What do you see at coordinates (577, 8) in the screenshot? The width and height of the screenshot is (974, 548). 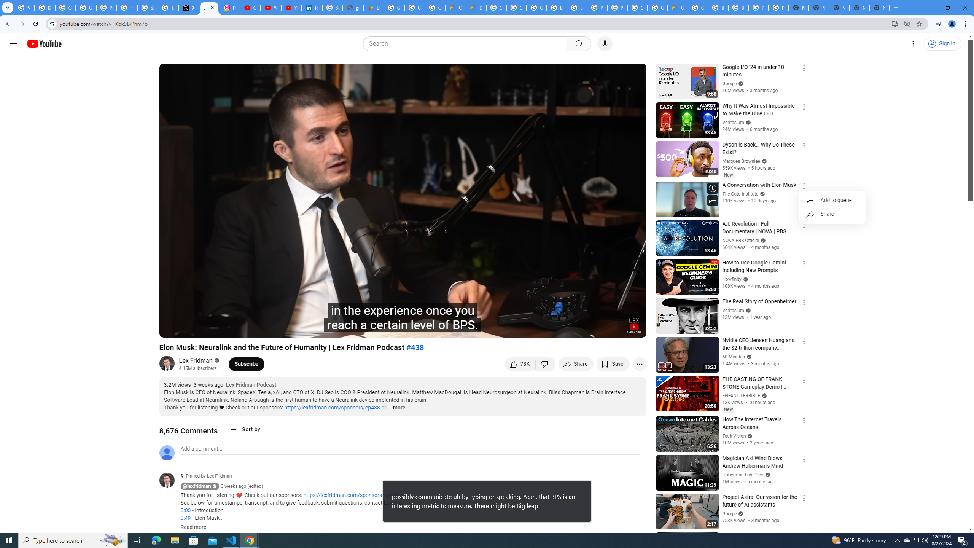 I see `Browse Chrome as a guest - Computer - Google Chrome Help` at bounding box center [577, 8].